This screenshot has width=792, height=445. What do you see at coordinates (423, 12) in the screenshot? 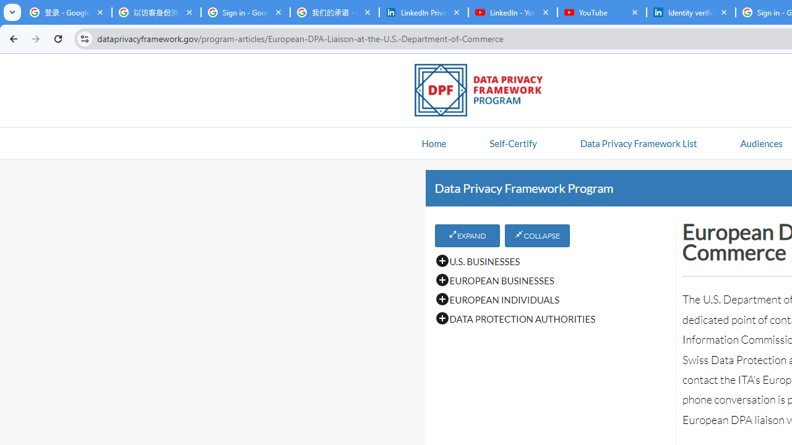
I see `LinkedIn Privacy Policy` at bounding box center [423, 12].